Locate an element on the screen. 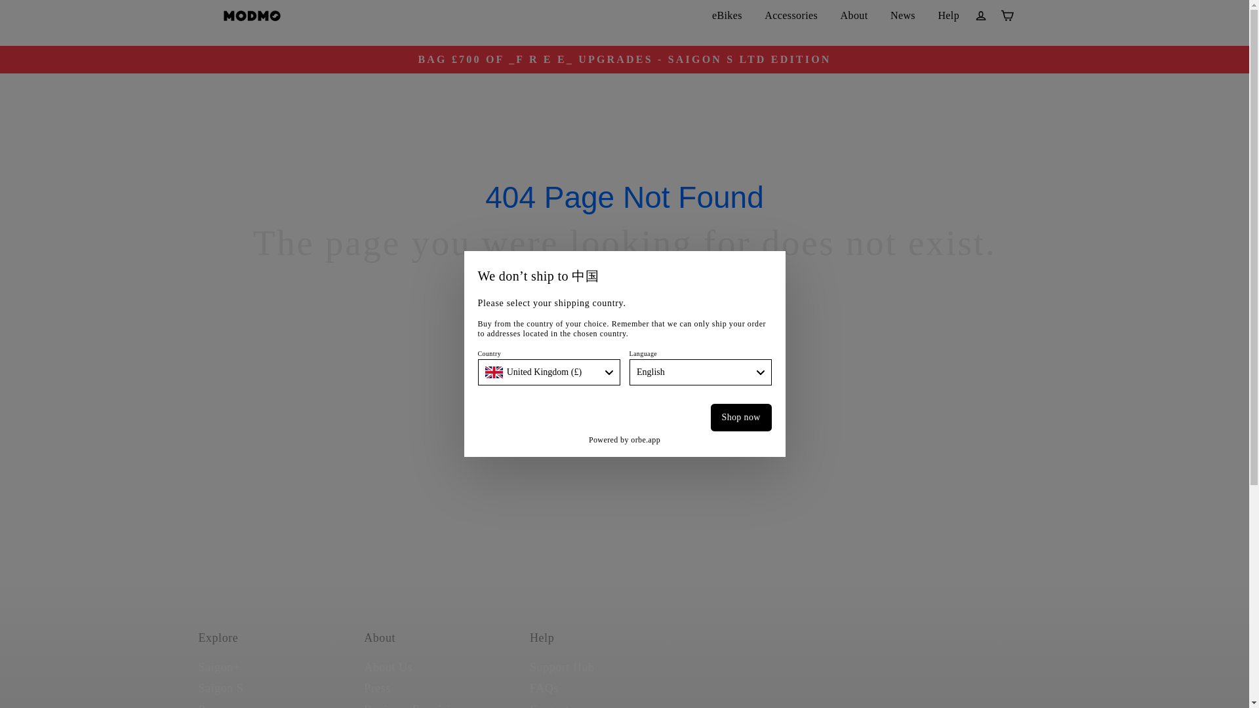 The height and width of the screenshot is (708, 1259). English is located at coordinates (700, 372).